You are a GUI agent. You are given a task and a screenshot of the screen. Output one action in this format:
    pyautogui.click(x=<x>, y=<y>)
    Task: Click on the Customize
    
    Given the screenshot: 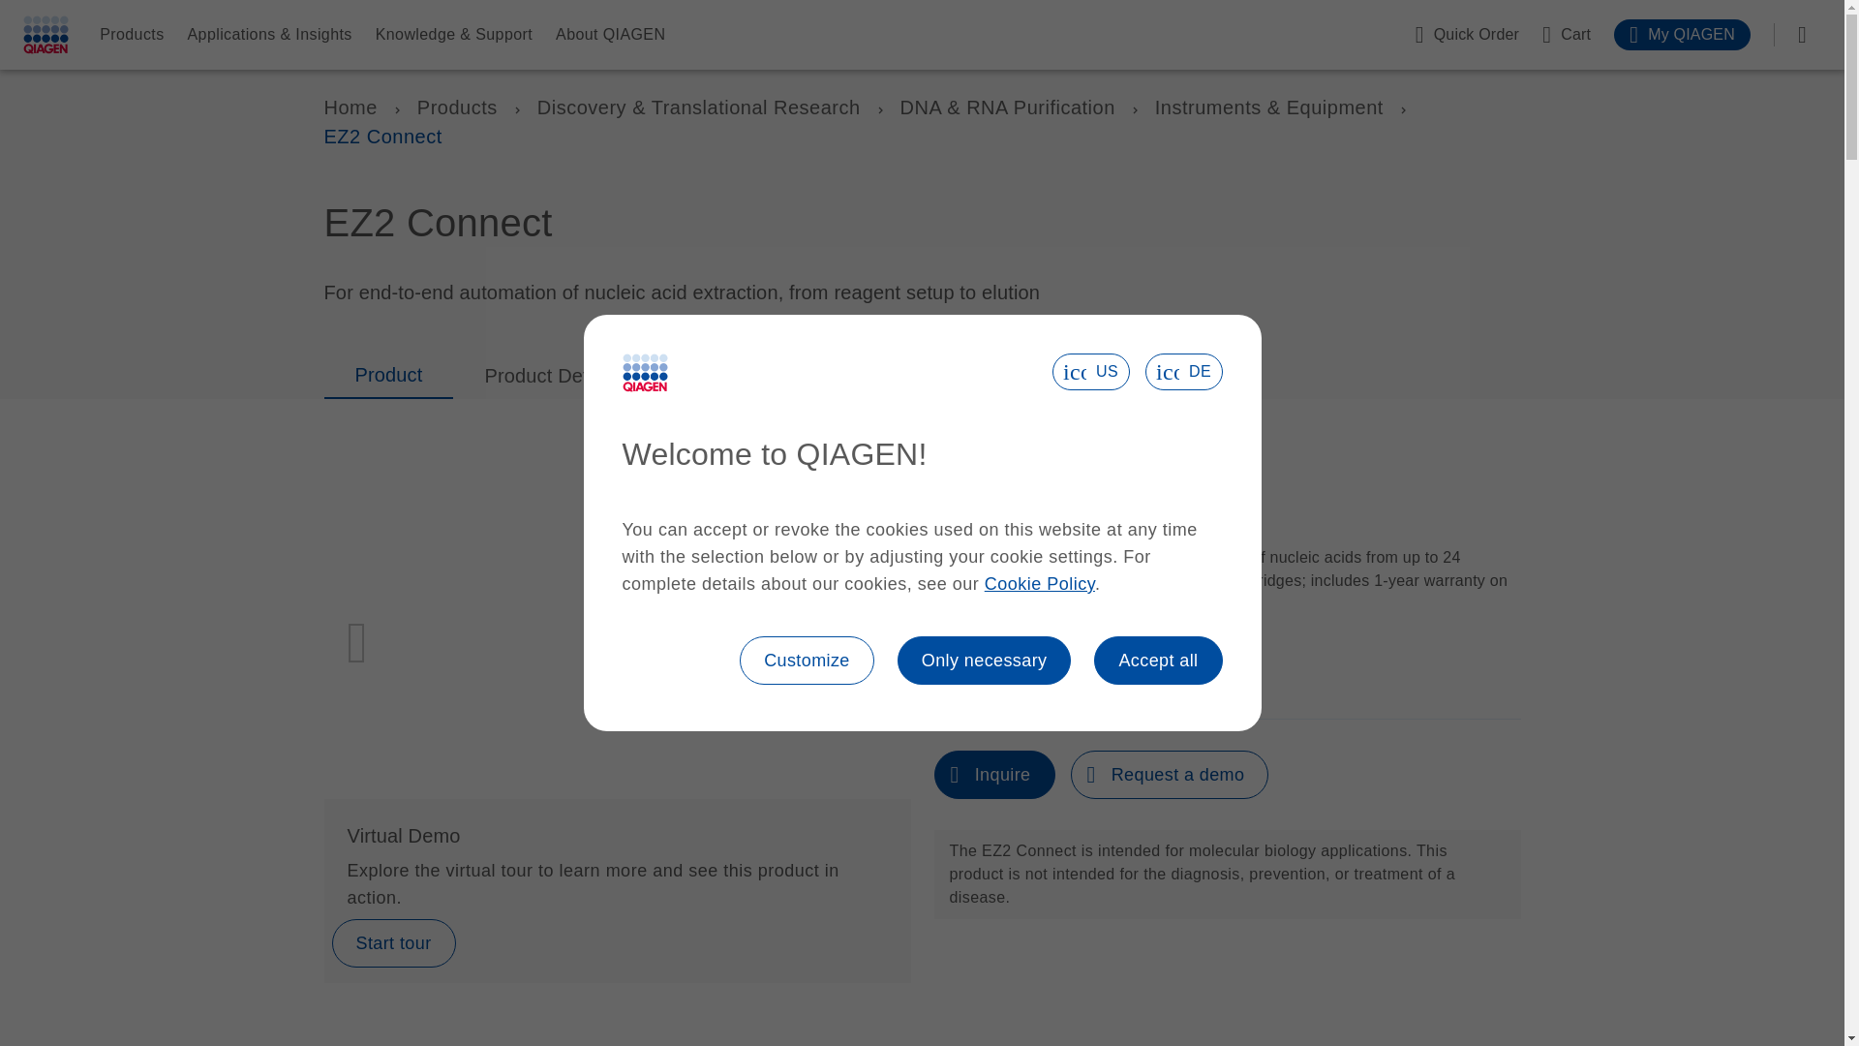 What is the action you would take?
    pyautogui.click(x=807, y=661)
    